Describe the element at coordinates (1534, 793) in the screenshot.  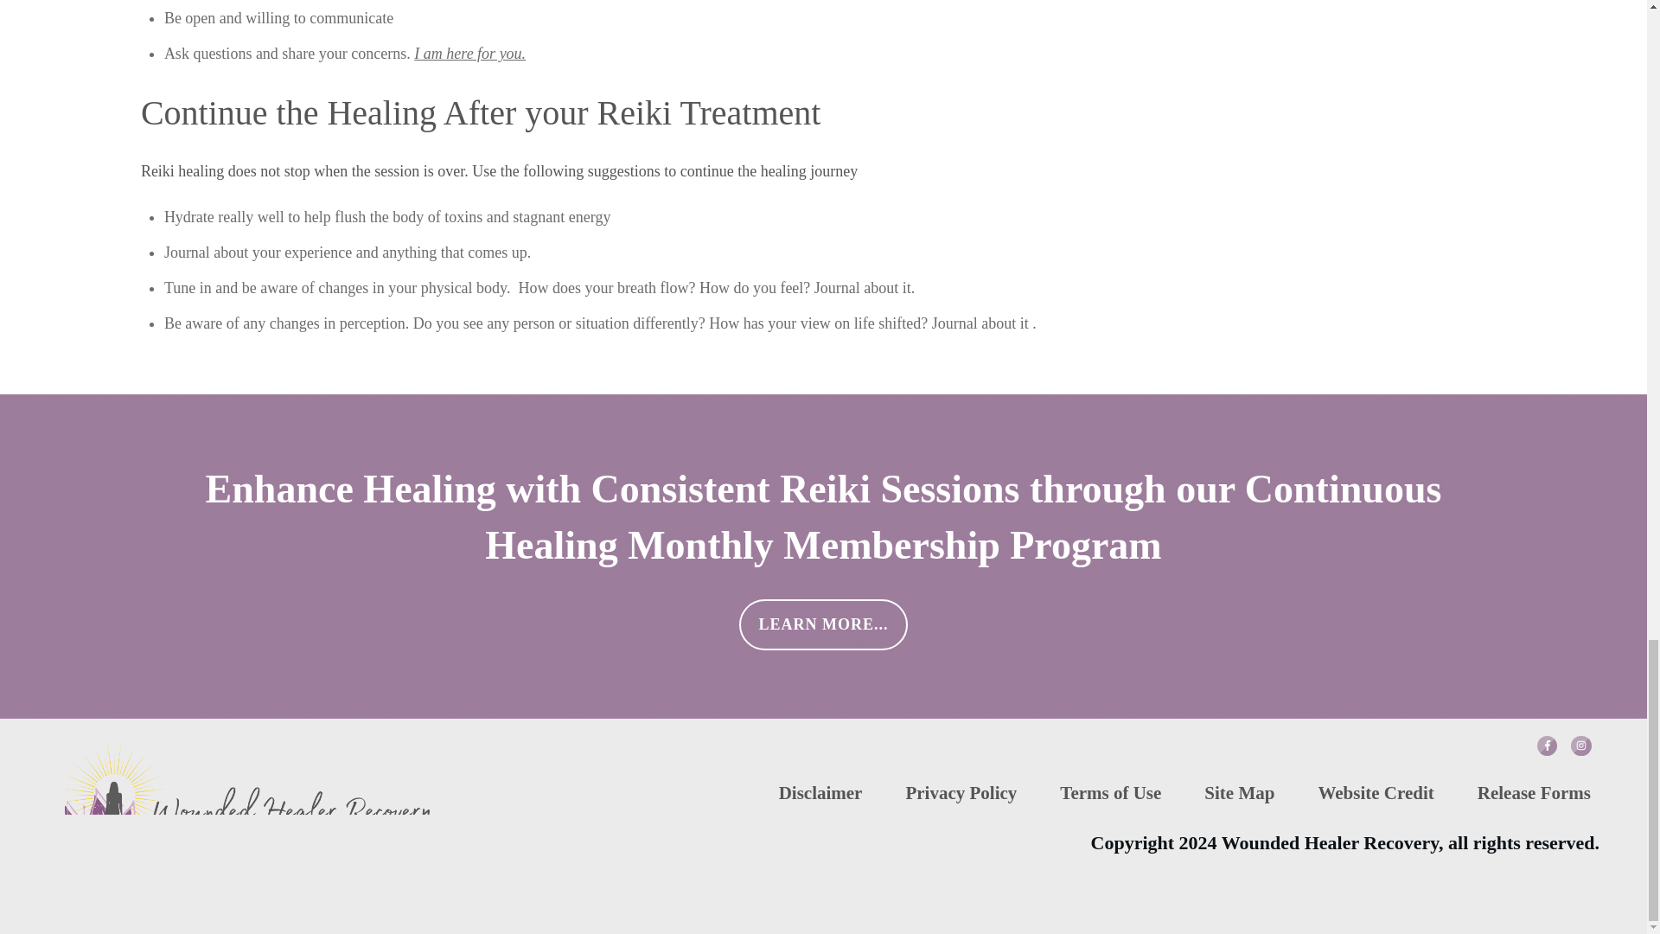
I see `Release Forms` at that location.